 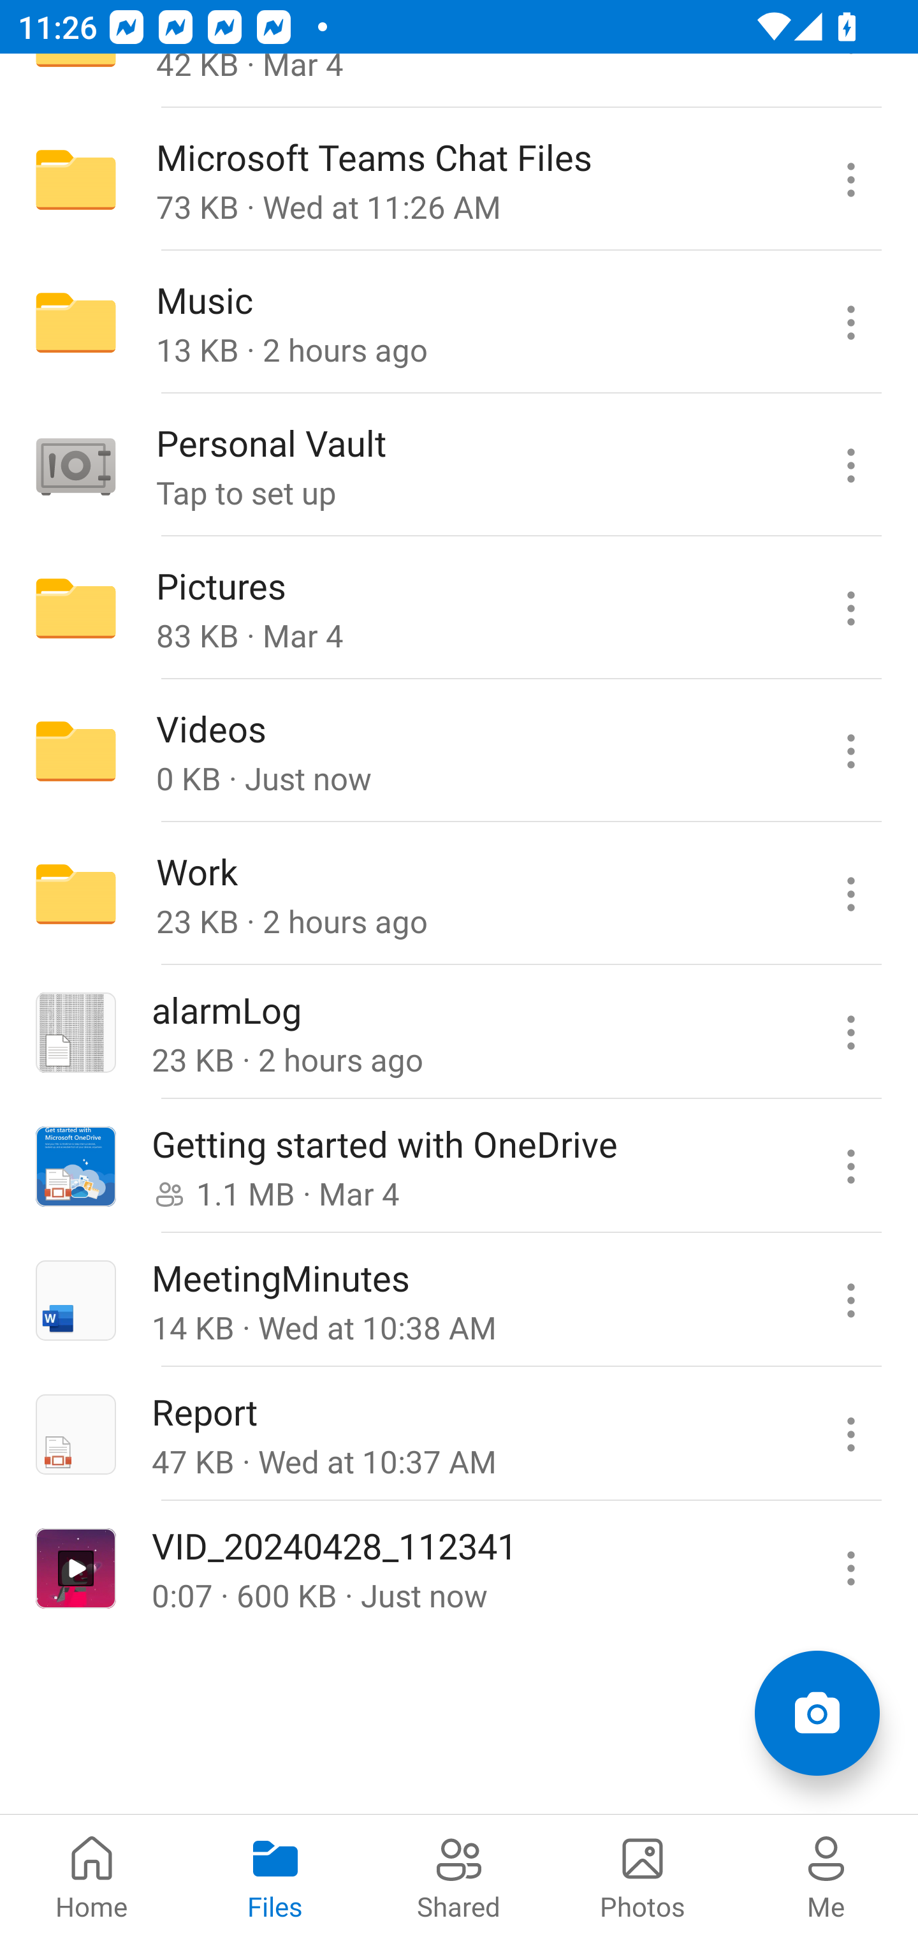 I want to click on Music commands, so click(x=850, y=323).